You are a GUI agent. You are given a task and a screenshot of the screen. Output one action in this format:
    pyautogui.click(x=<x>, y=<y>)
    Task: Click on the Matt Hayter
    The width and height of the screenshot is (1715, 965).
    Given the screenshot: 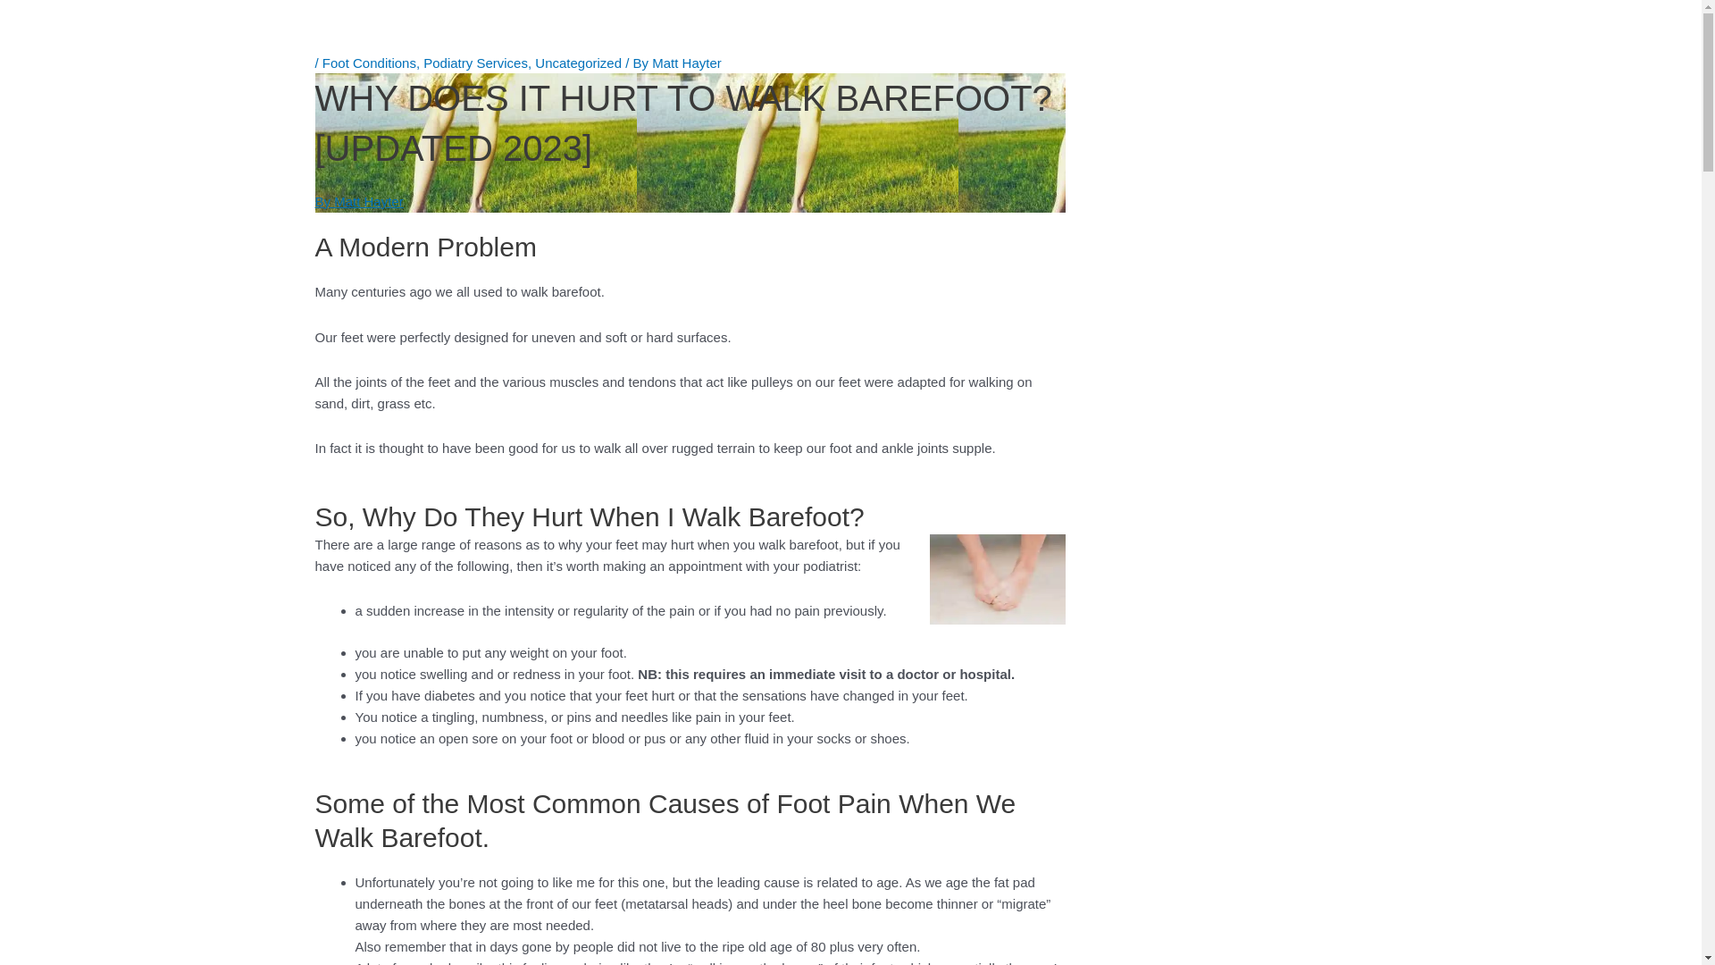 What is the action you would take?
    pyautogui.click(x=687, y=63)
    